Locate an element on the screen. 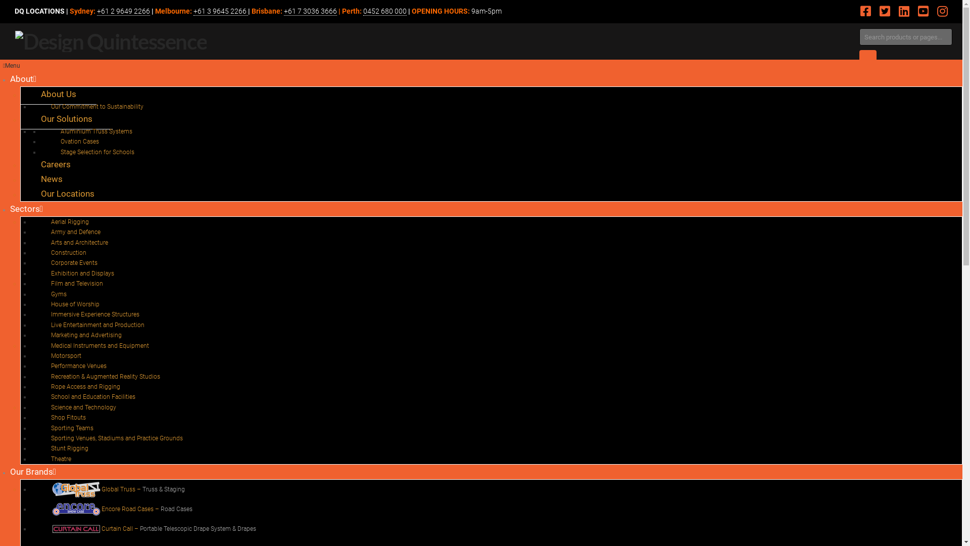 The height and width of the screenshot is (546, 970). Live Entertainment and Production is located at coordinates (98, 325).